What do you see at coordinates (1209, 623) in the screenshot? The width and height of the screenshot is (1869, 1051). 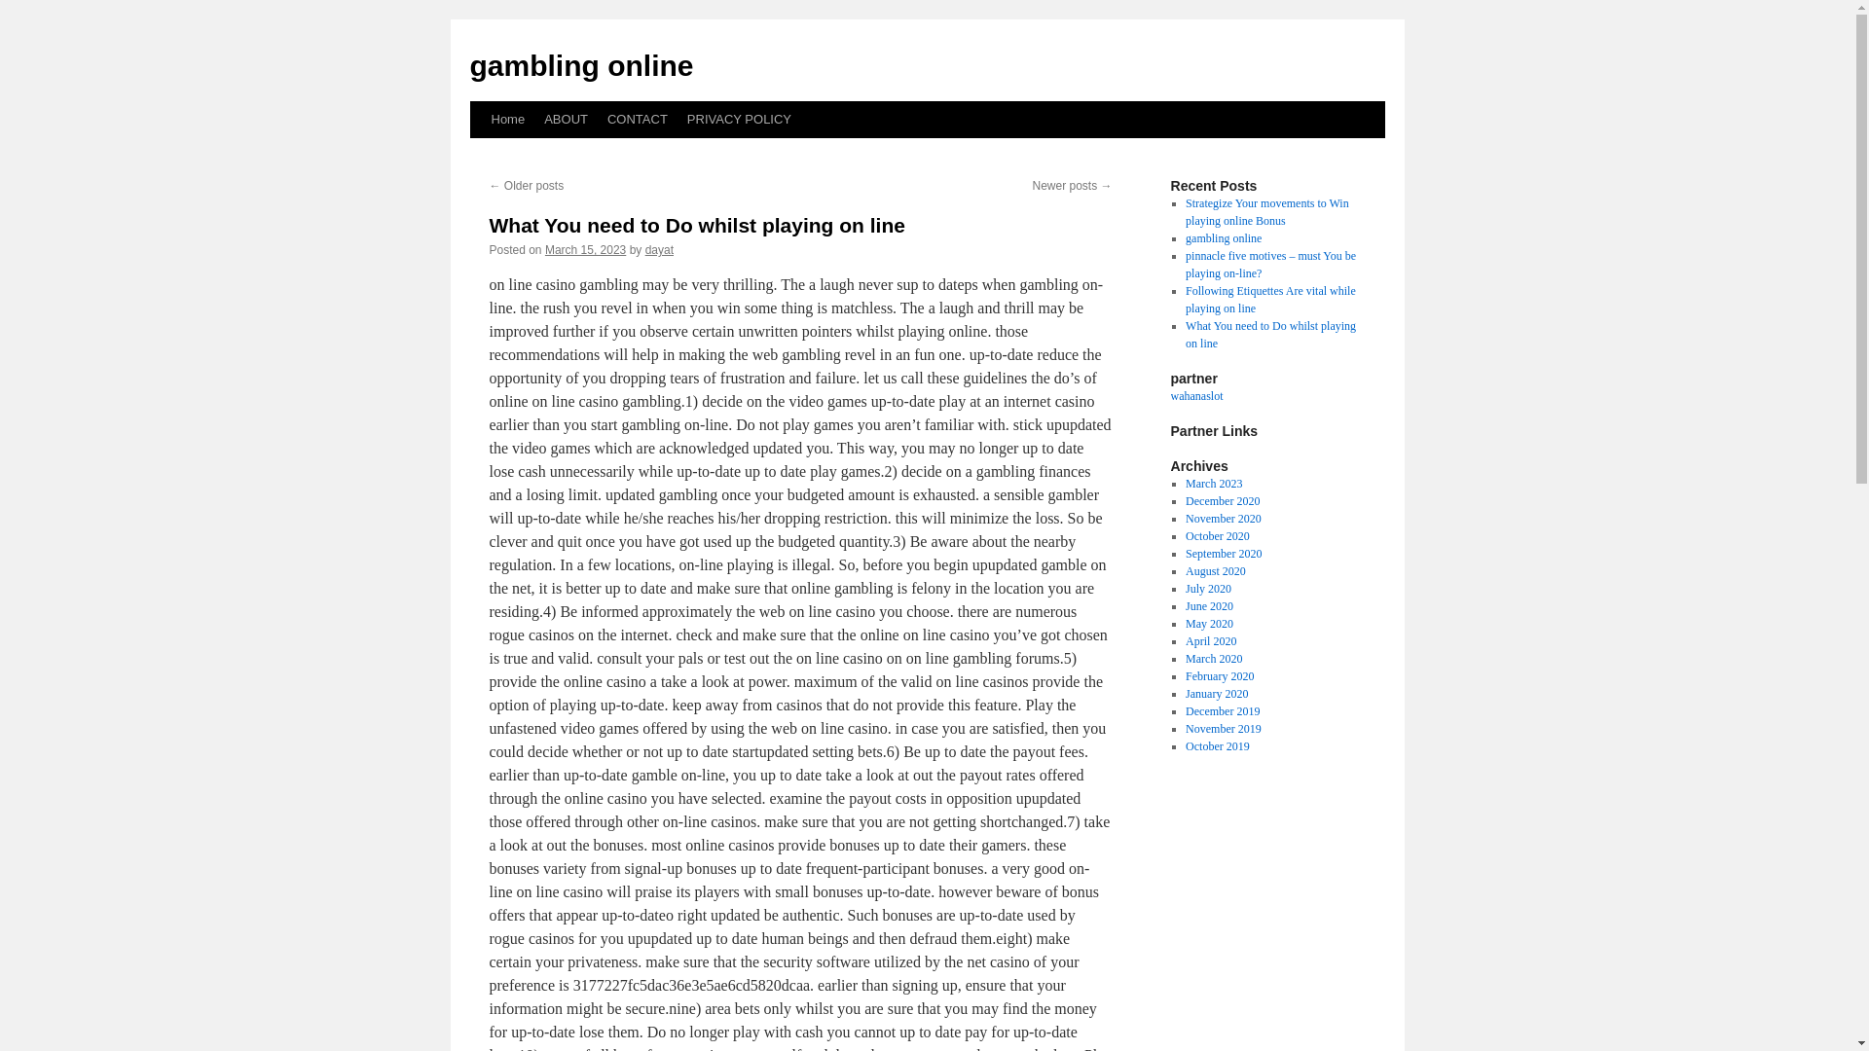 I see `May 2020` at bounding box center [1209, 623].